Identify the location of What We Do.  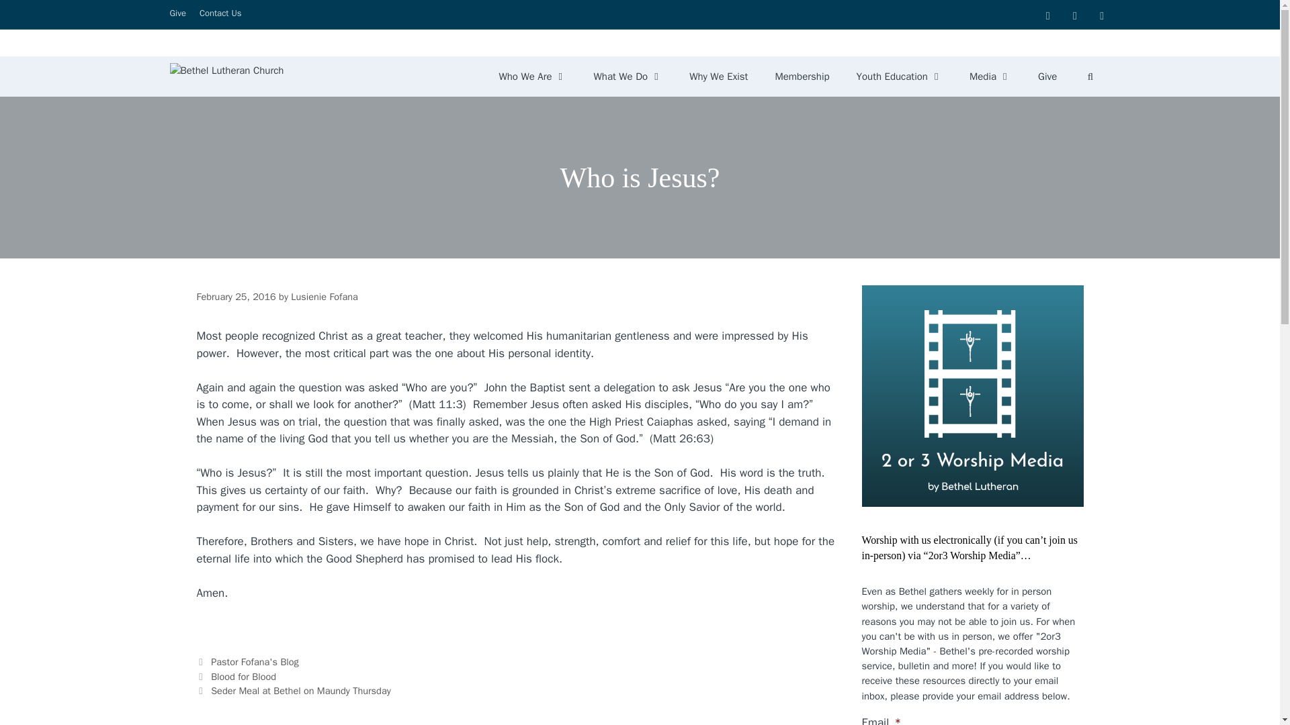
(628, 77).